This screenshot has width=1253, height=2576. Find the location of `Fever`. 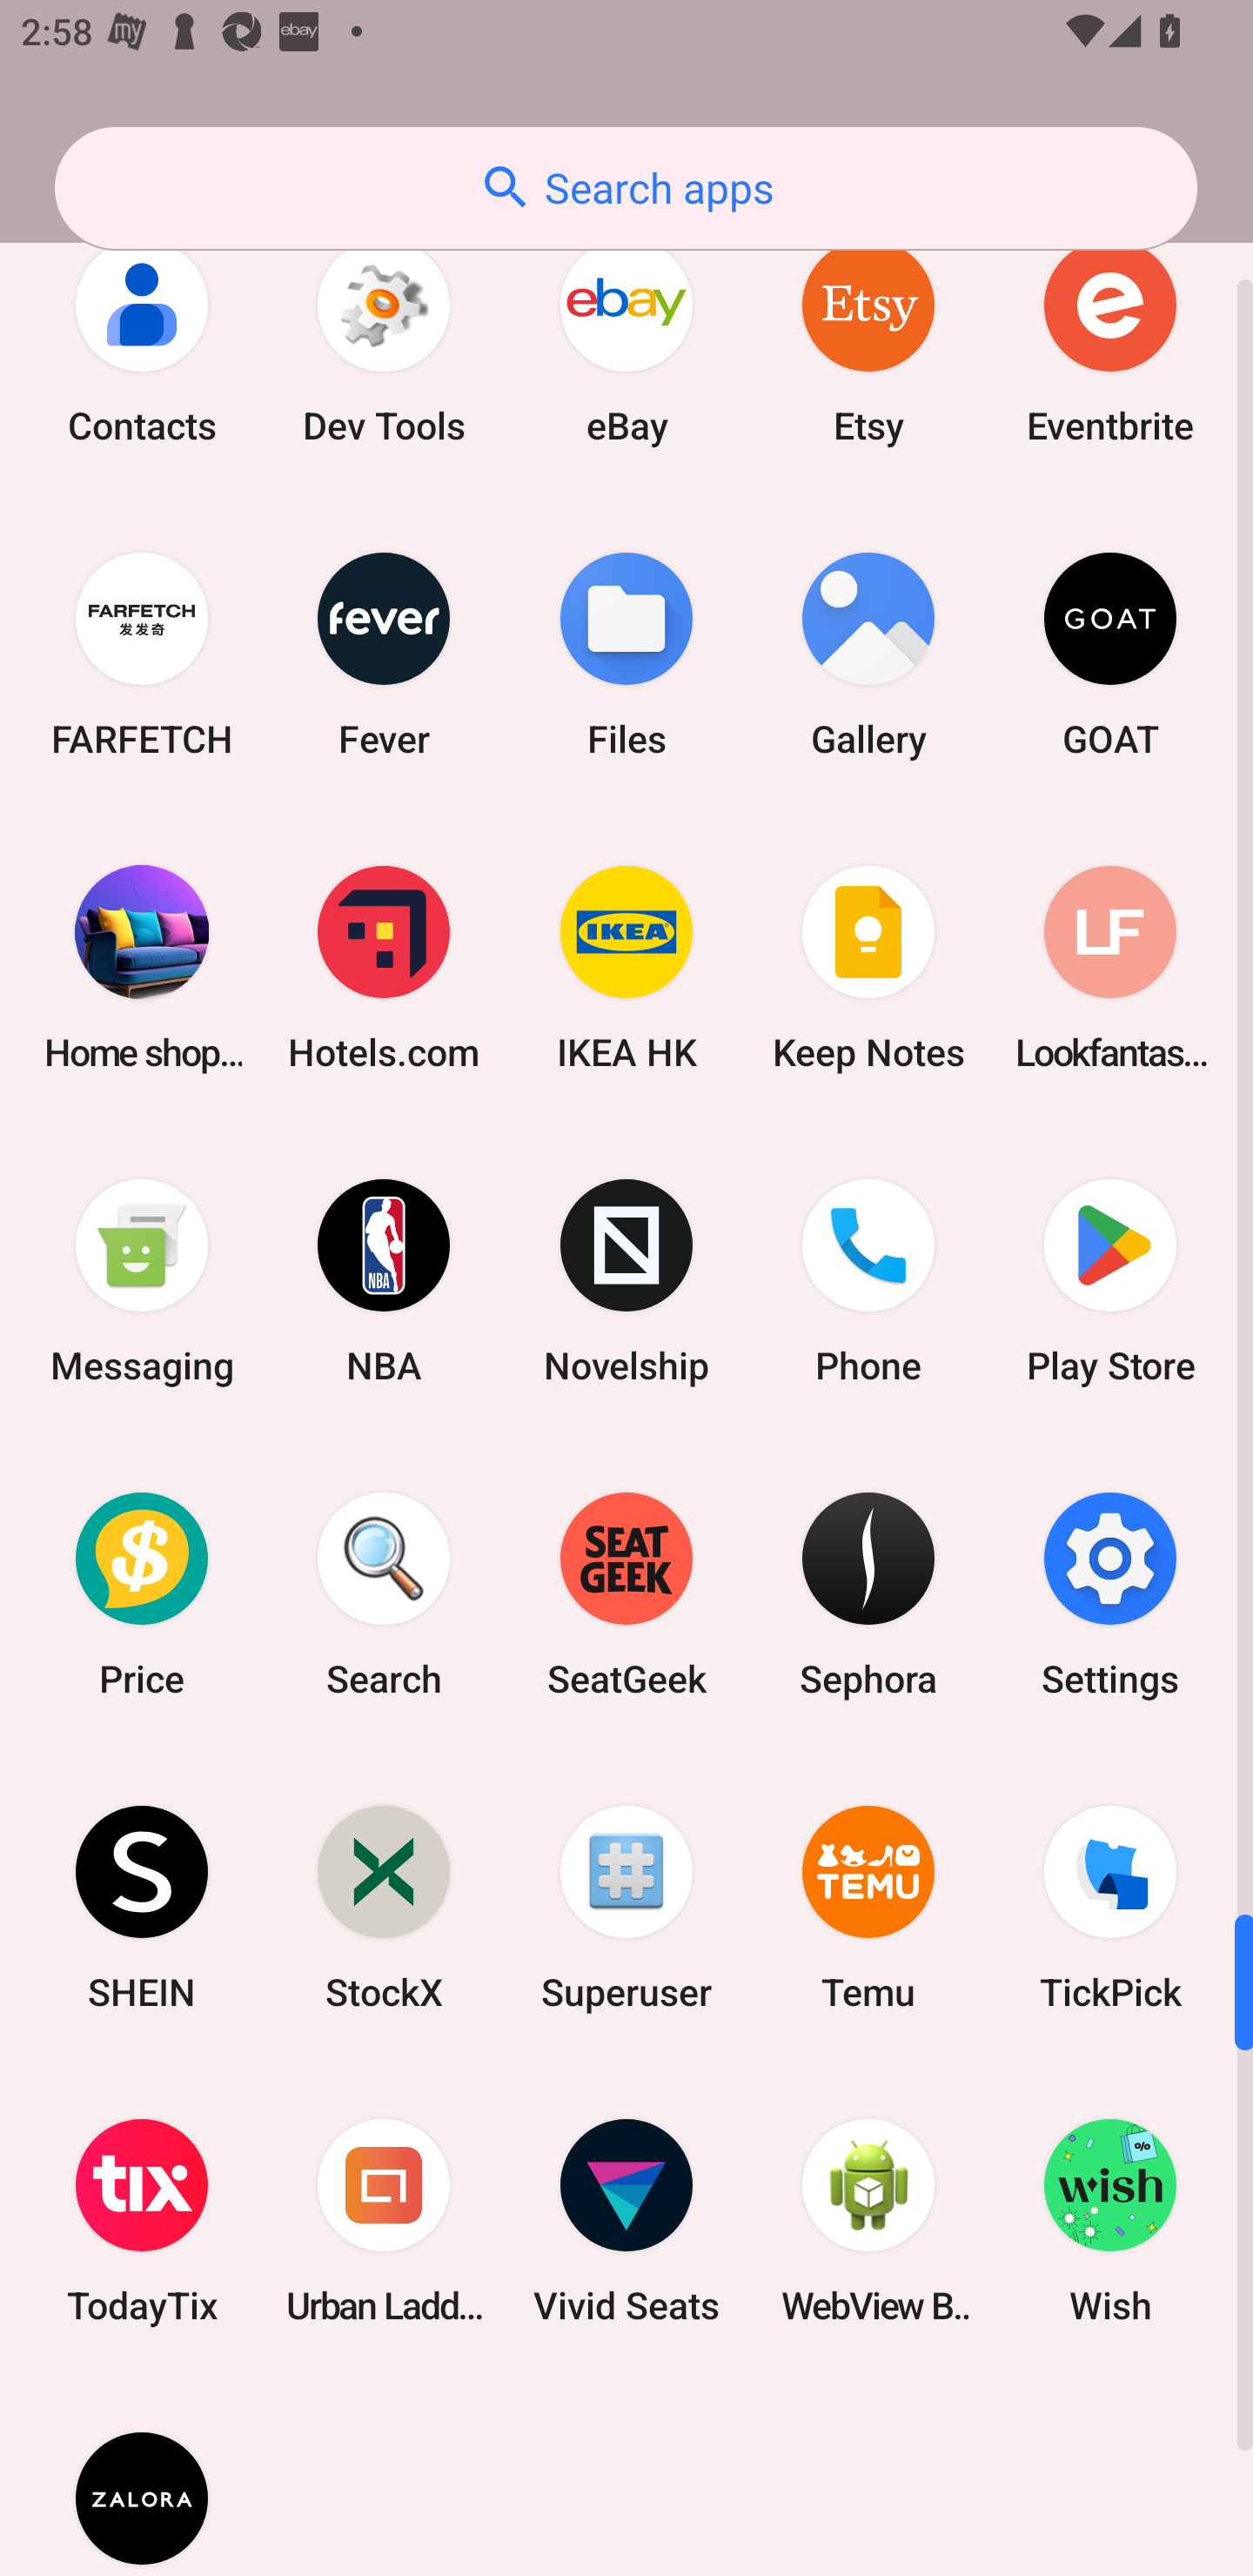

Fever is located at coordinates (384, 654).